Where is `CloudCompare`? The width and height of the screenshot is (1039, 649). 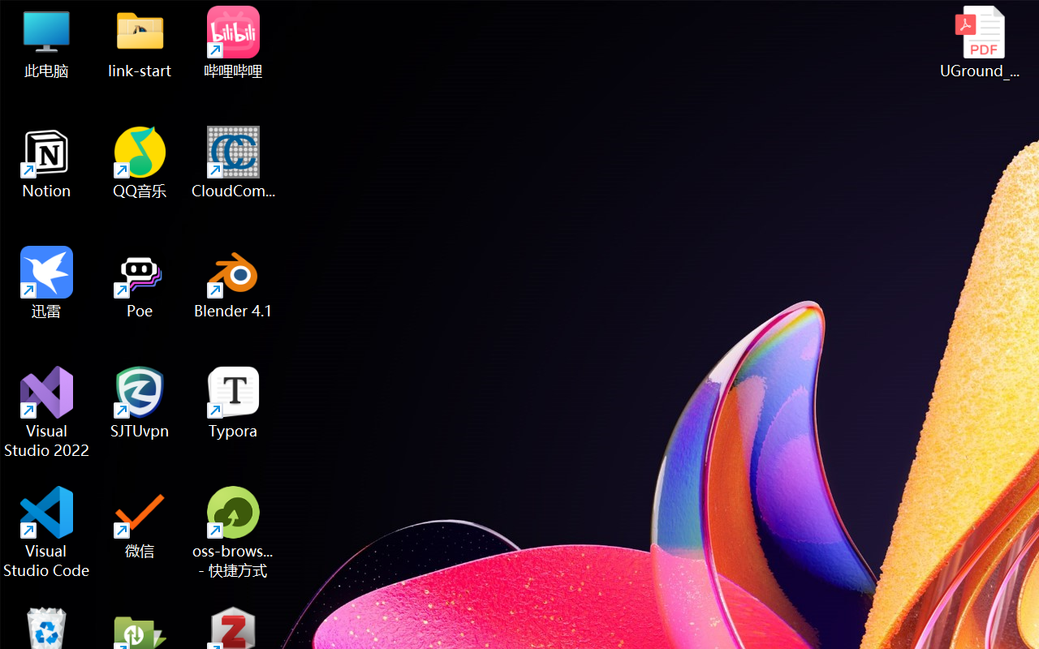
CloudCompare is located at coordinates (234, 162).